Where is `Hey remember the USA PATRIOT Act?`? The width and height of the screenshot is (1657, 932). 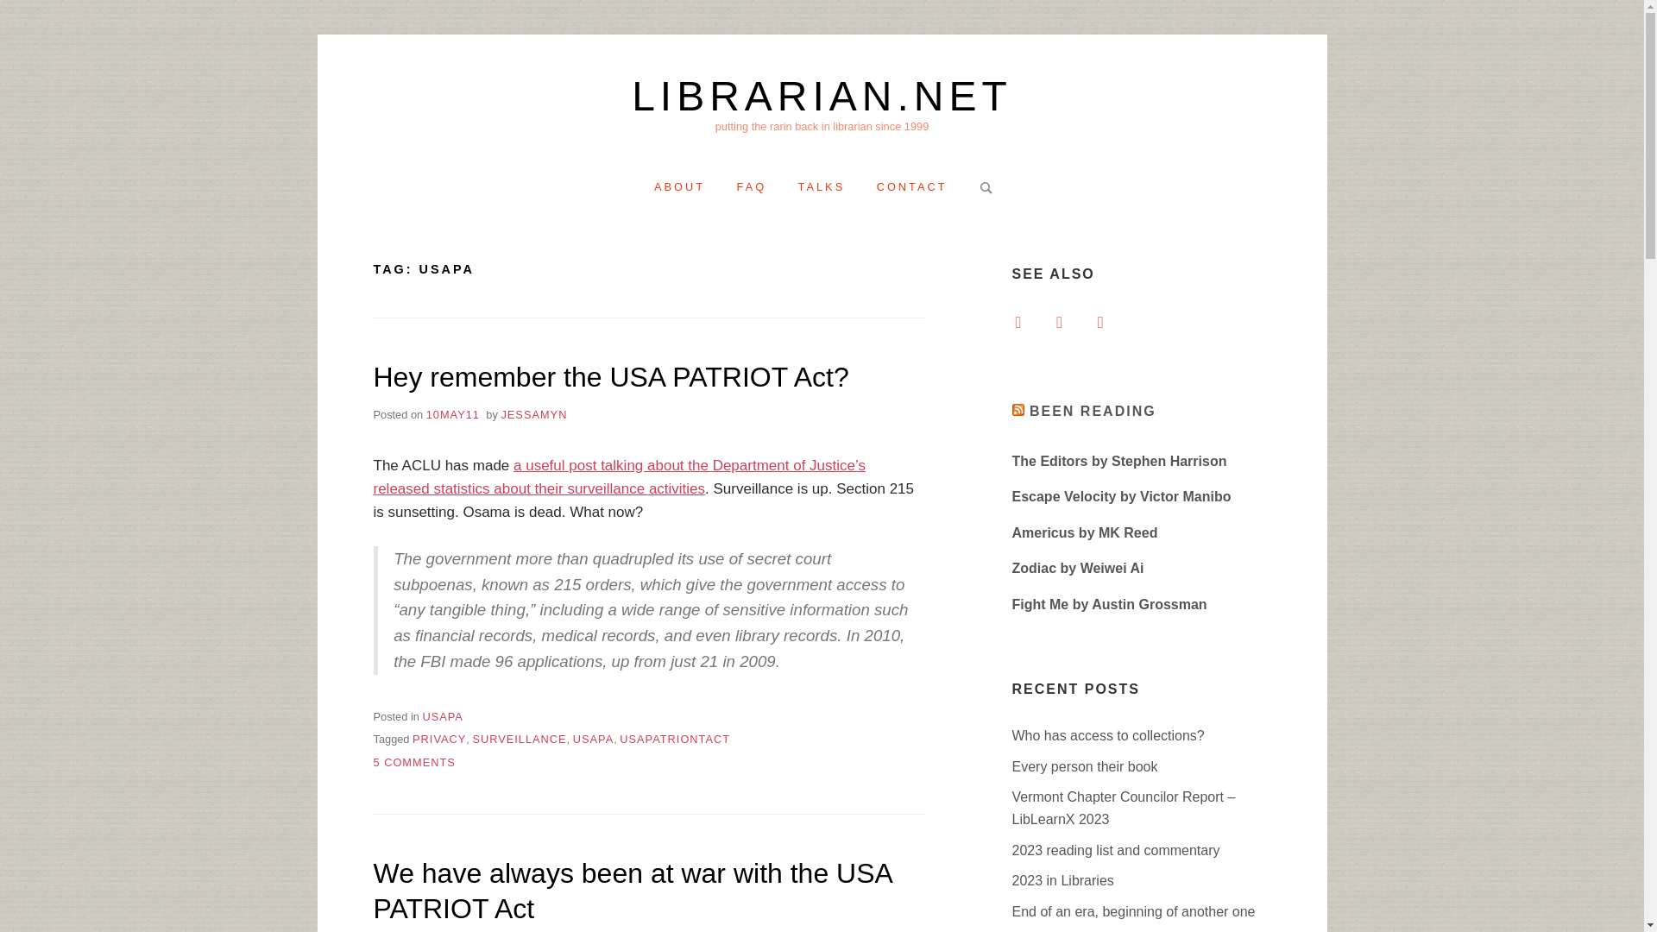 Hey remember the USA PATRIOT Act? is located at coordinates (442, 716).